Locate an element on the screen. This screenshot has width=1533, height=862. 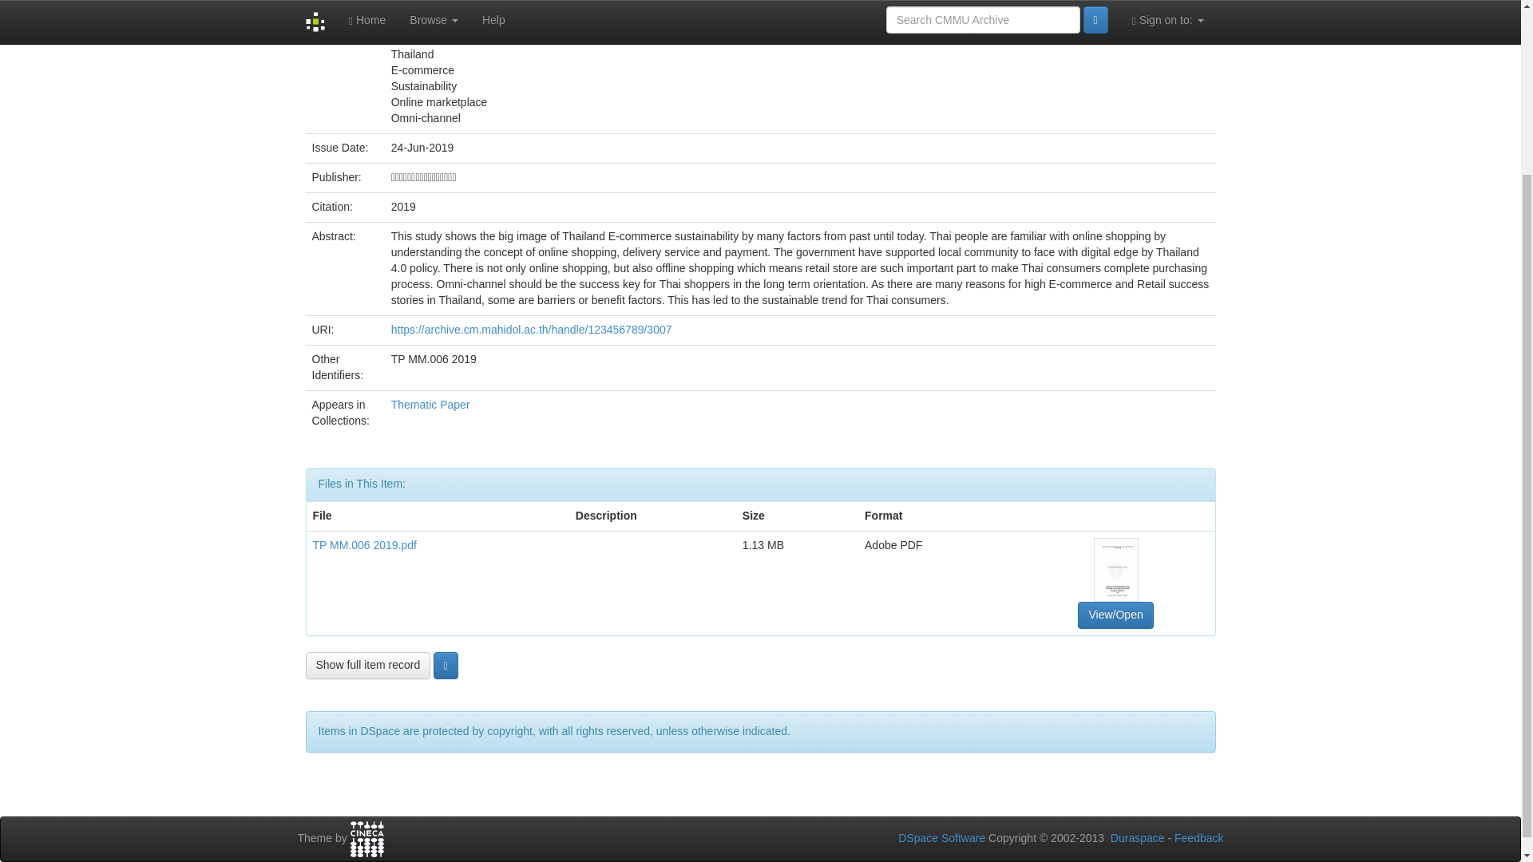
TP MM.006 2019.pdf is located at coordinates (364, 545).